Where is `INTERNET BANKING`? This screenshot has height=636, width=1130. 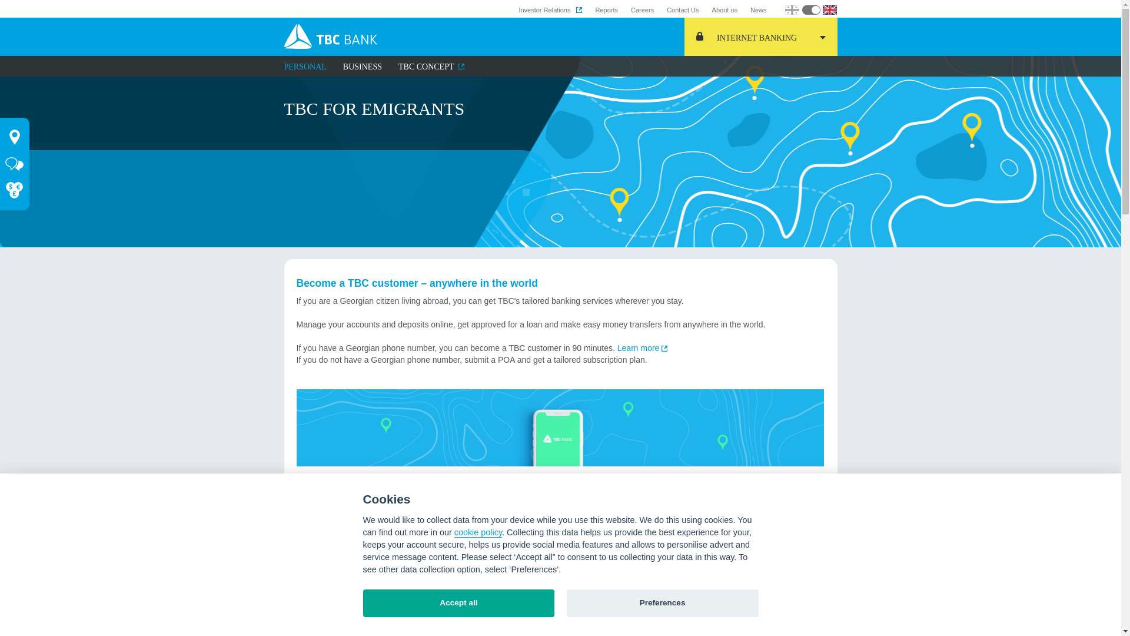 INTERNET BANKING is located at coordinates (760, 37).